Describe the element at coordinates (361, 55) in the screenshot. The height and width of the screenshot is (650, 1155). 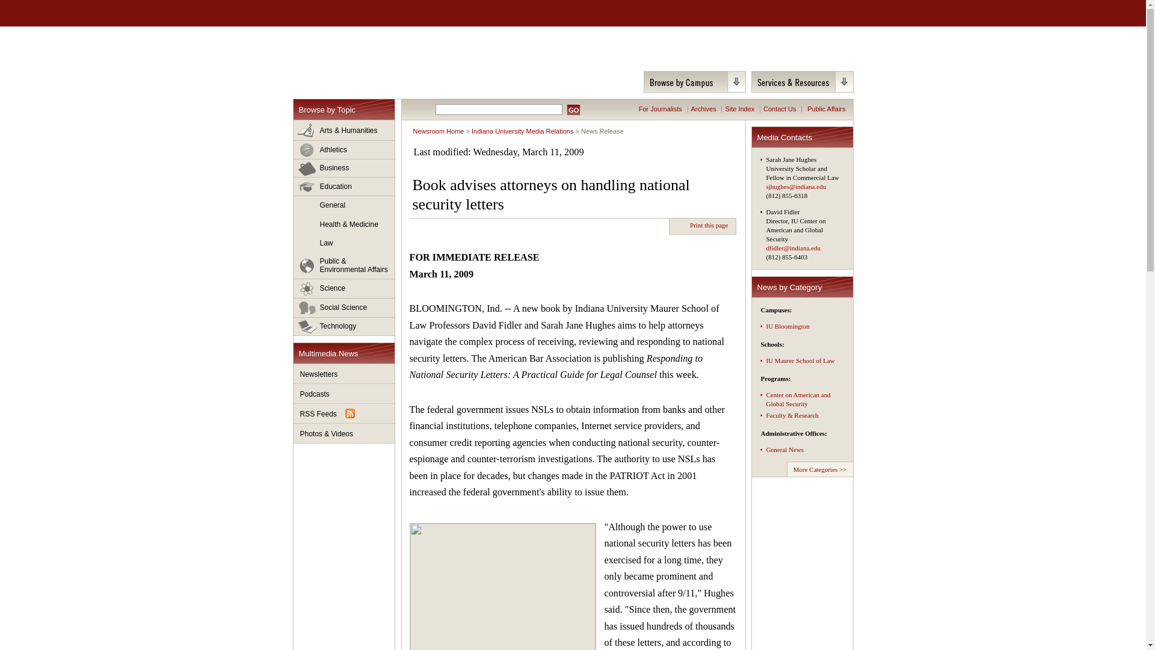
I see `IU News Room` at that location.